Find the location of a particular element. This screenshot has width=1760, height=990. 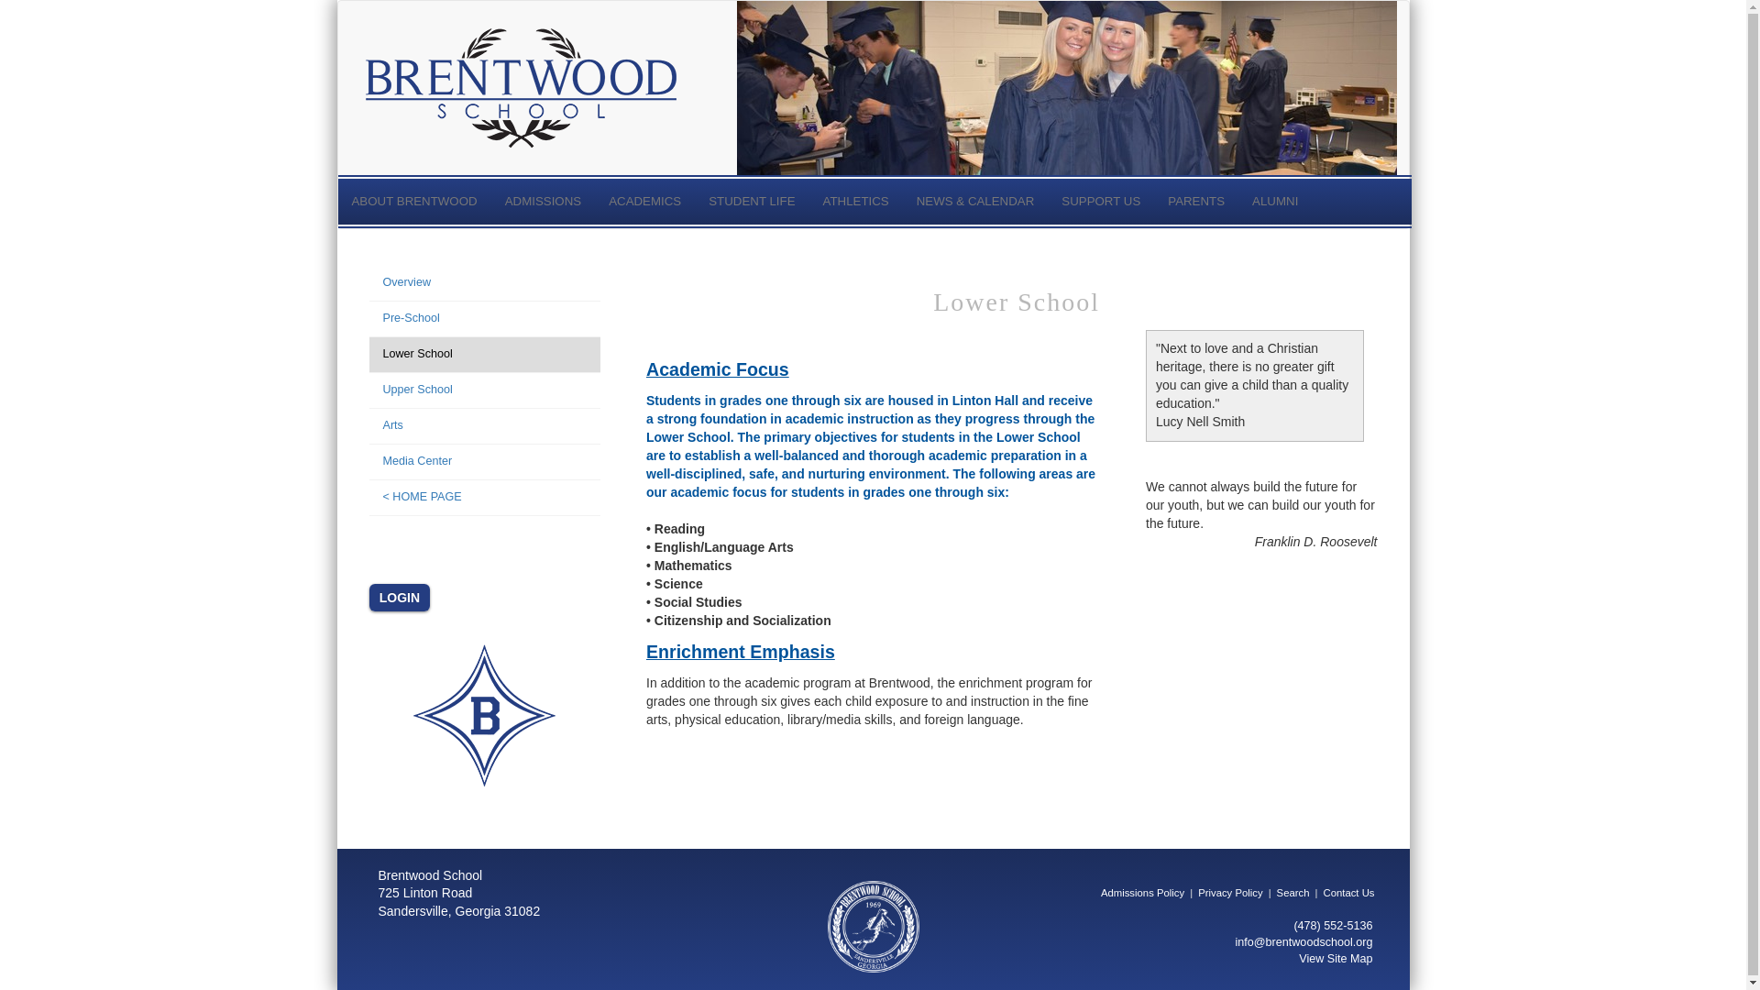

ABOUT BRENTWOOD is located at coordinates (414, 202).